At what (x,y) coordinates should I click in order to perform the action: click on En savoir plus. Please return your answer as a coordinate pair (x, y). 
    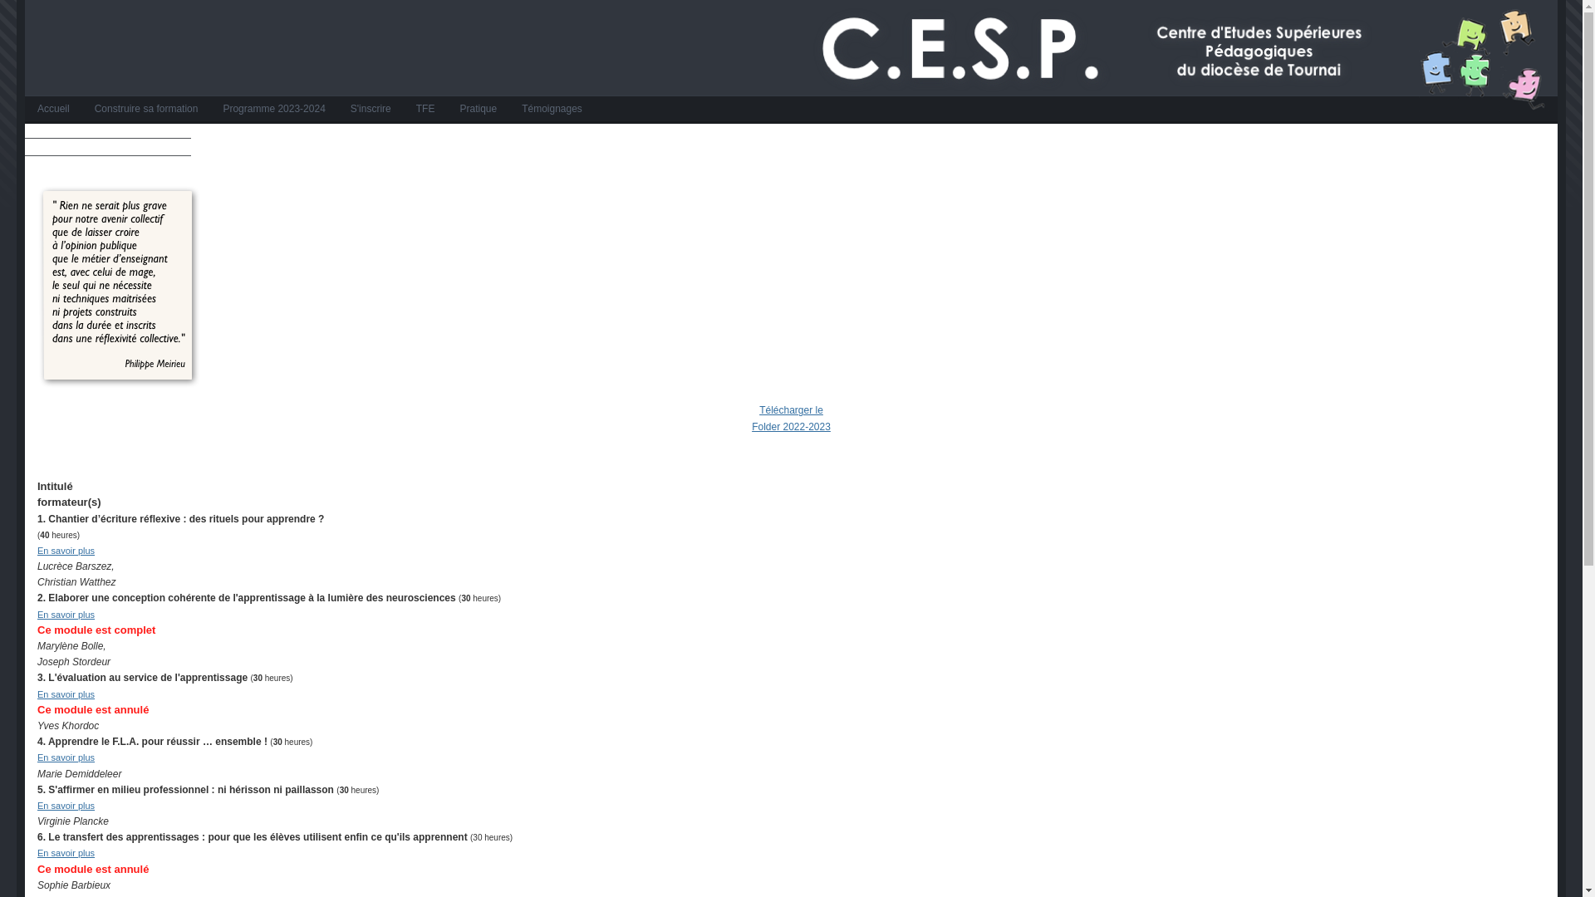
    Looking at the image, I should click on (66, 757).